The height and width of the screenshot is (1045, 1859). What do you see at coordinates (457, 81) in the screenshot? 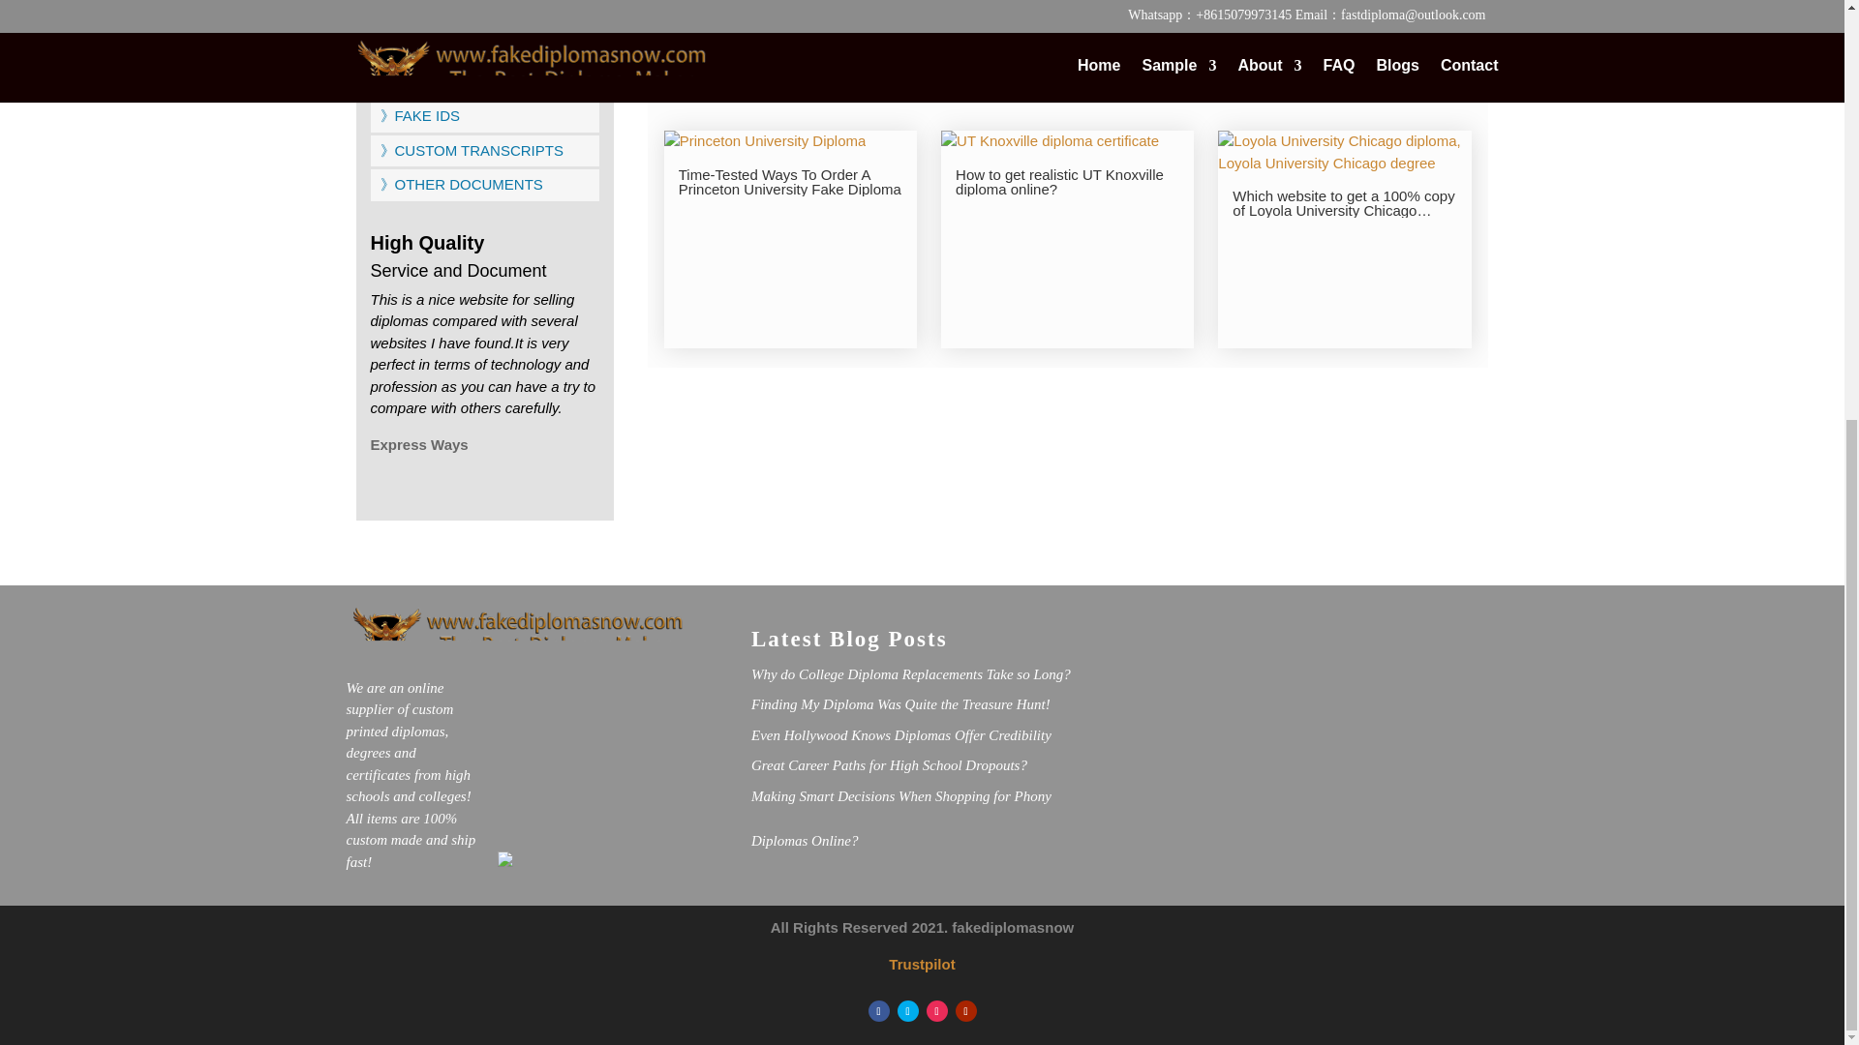
I see `Fake Canada diplomas` at bounding box center [457, 81].